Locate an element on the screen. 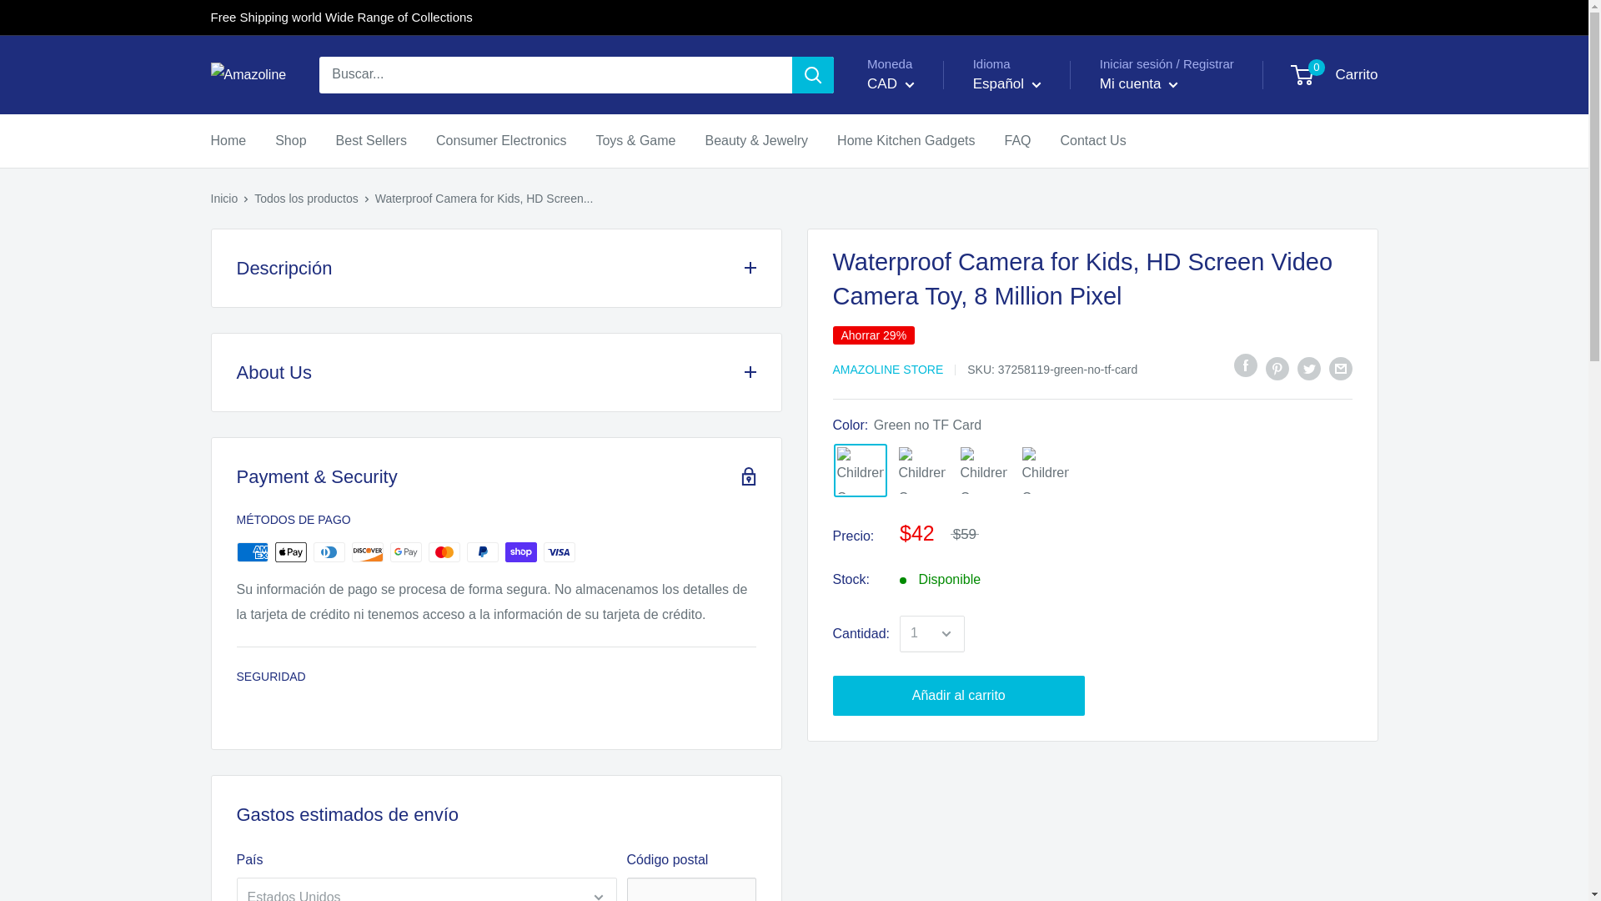 Image resolution: width=1601 pixels, height=901 pixels. Green no TF Card is located at coordinates (861, 471).